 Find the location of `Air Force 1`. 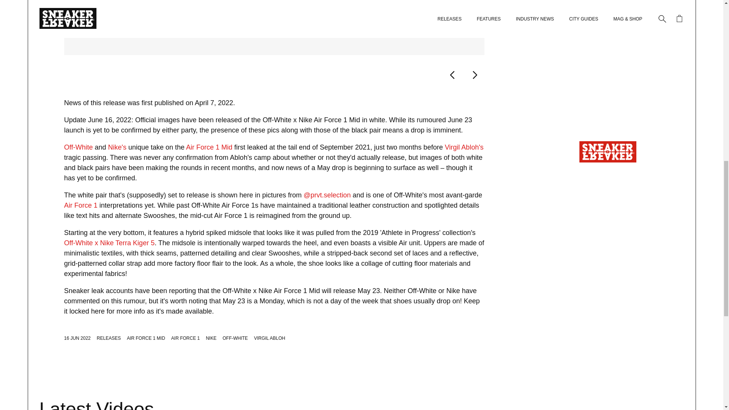

Air Force 1 is located at coordinates (80, 205).